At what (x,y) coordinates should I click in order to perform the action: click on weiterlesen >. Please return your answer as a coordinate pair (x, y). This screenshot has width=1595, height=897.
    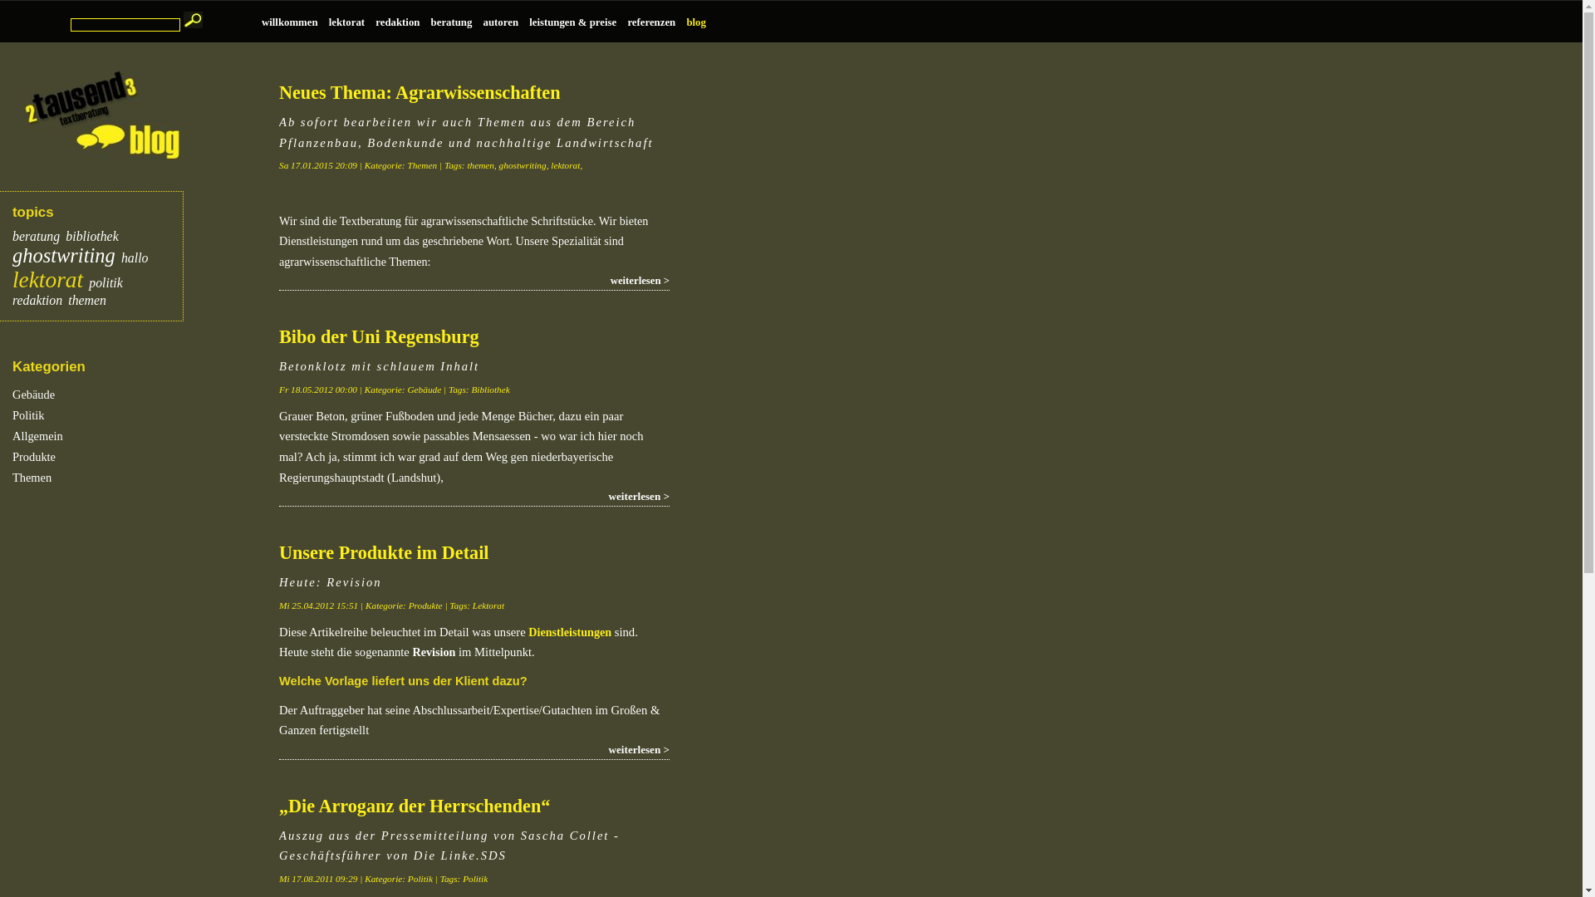
    Looking at the image, I should click on (474, 497).